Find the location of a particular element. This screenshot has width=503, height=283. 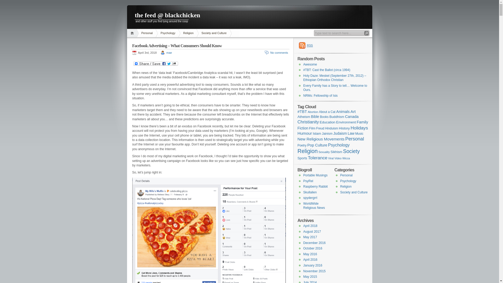

April 2018 is located at coordinates (310, 226).